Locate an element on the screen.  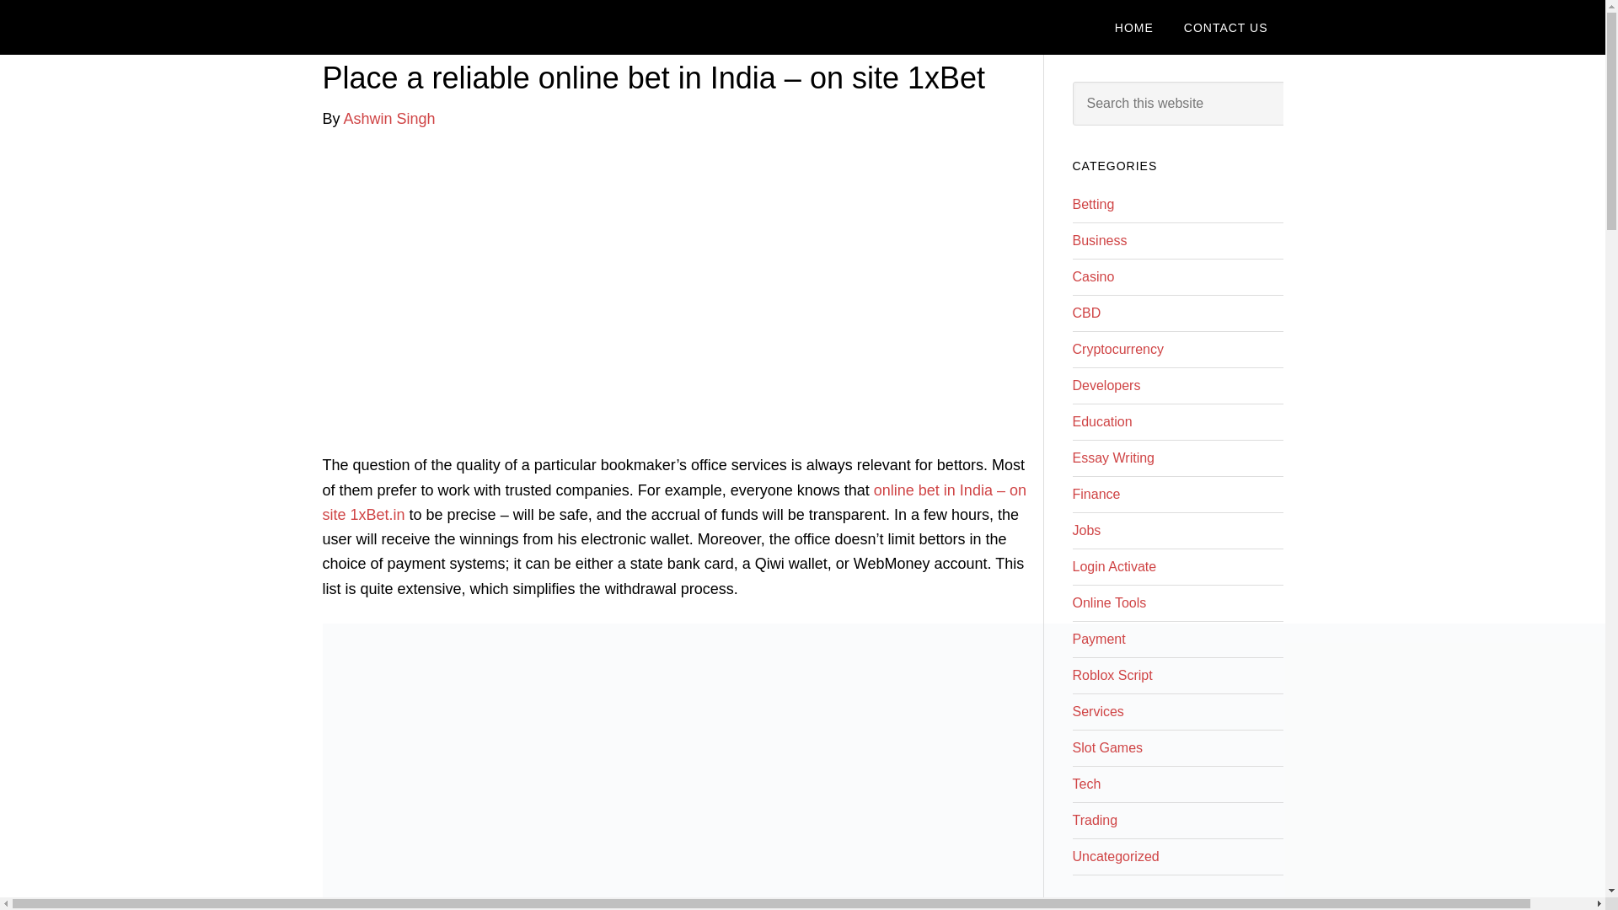
Tech is located at coordinates (1085, 784).